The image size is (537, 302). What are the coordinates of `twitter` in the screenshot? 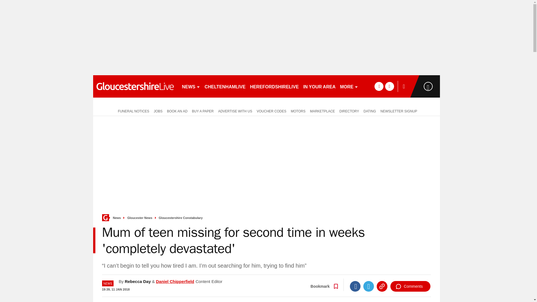 It's located at (389, 86).